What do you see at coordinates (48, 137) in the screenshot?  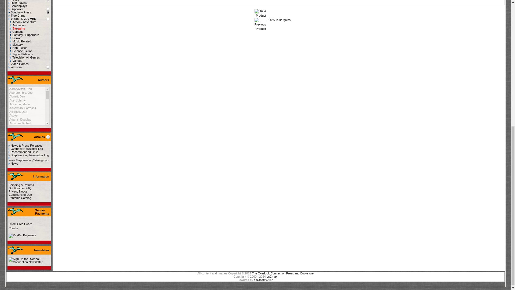 I see ` more ` at bounding box center [48, 137].